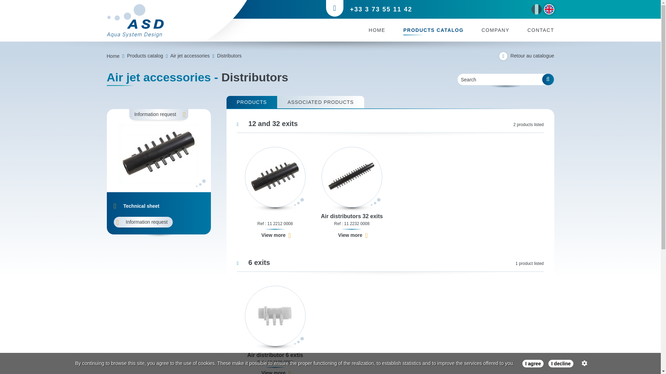 The width and height of the screenshot is (666, 374). What do you see at coordinates (276, 235) in the screenshot?
I see `View more` at bounding box center [276, 235].